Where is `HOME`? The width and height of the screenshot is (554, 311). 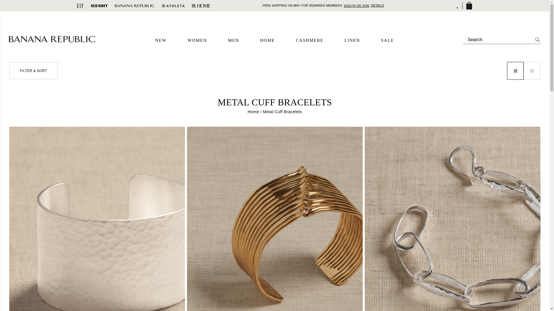 HOME is located at coordinates (267, 40).